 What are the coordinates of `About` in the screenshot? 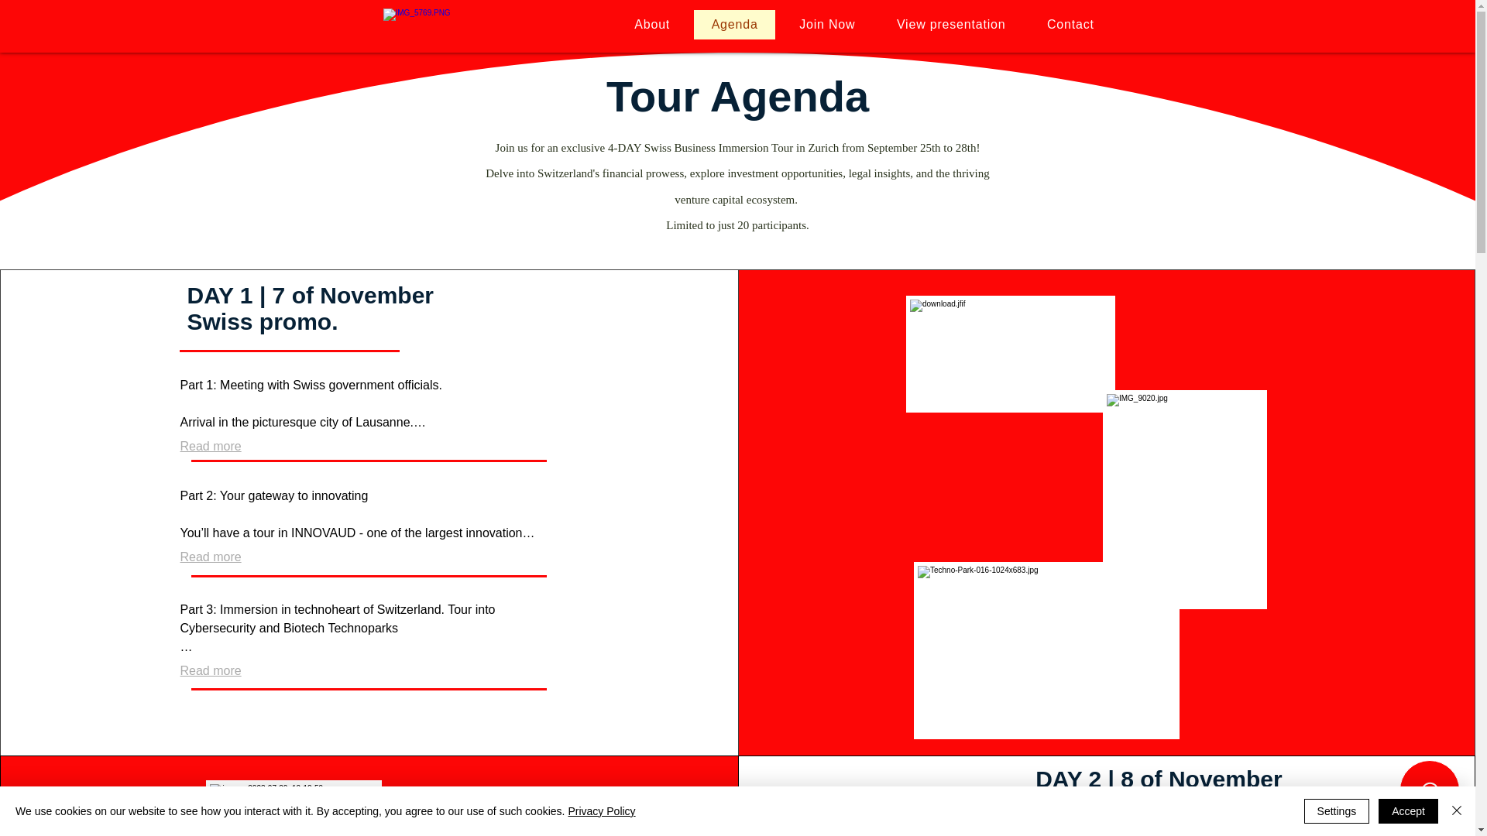 It's located at (652, 24).